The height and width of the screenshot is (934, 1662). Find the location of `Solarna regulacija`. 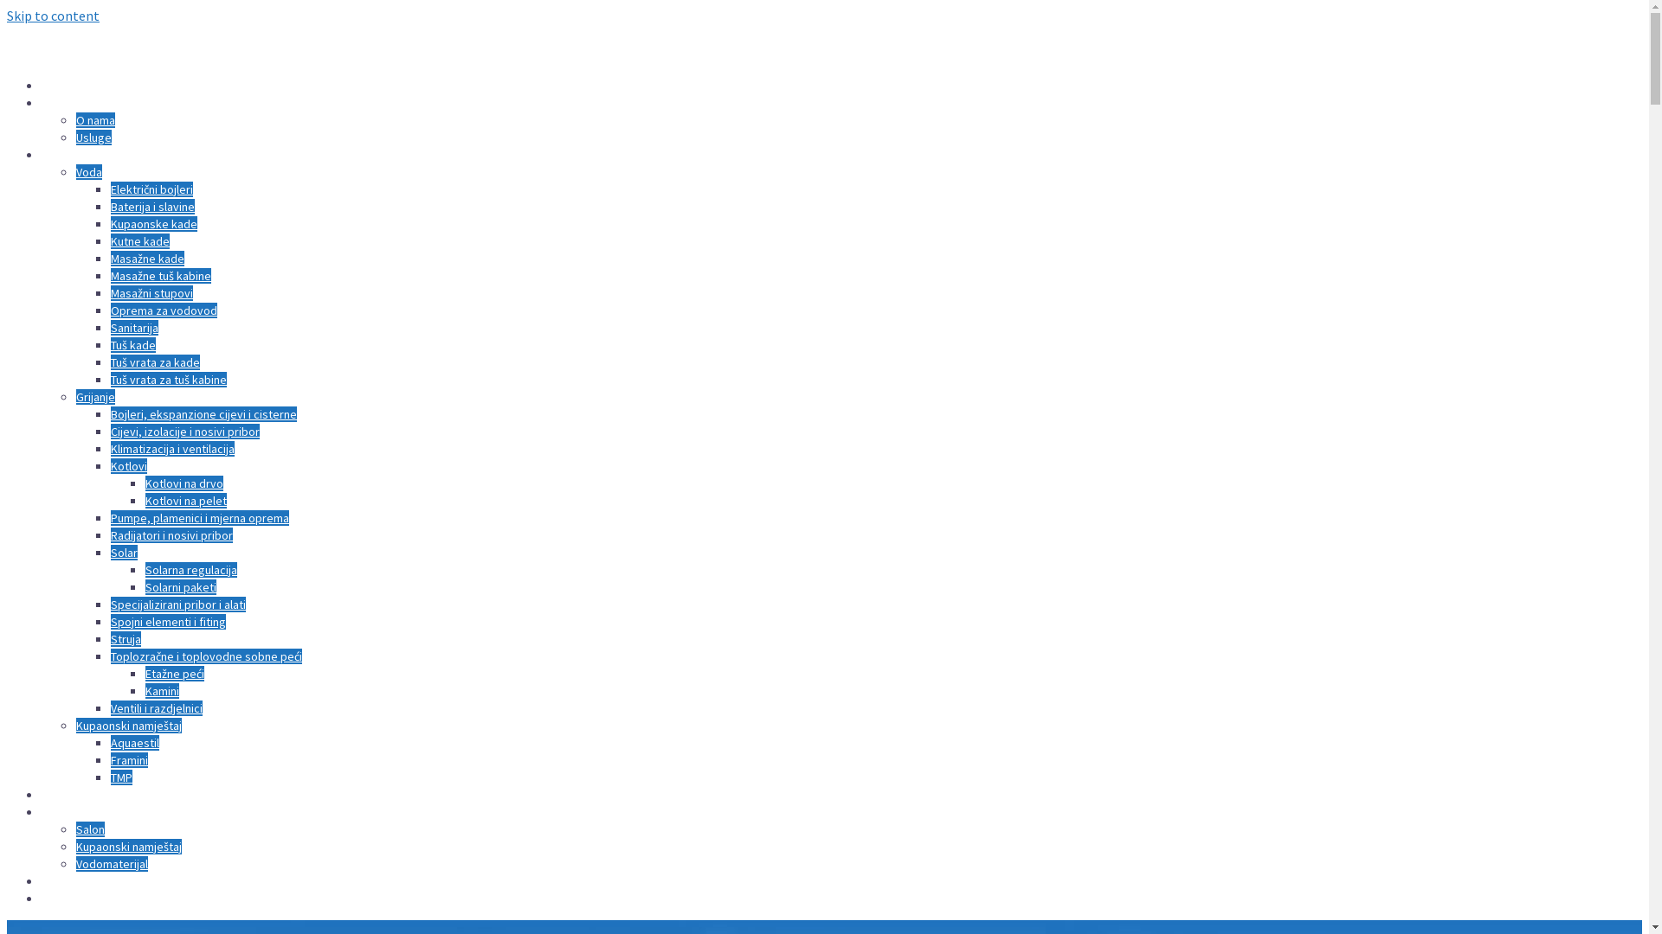

Solarna regulacija is located at coordinates (191, 570).